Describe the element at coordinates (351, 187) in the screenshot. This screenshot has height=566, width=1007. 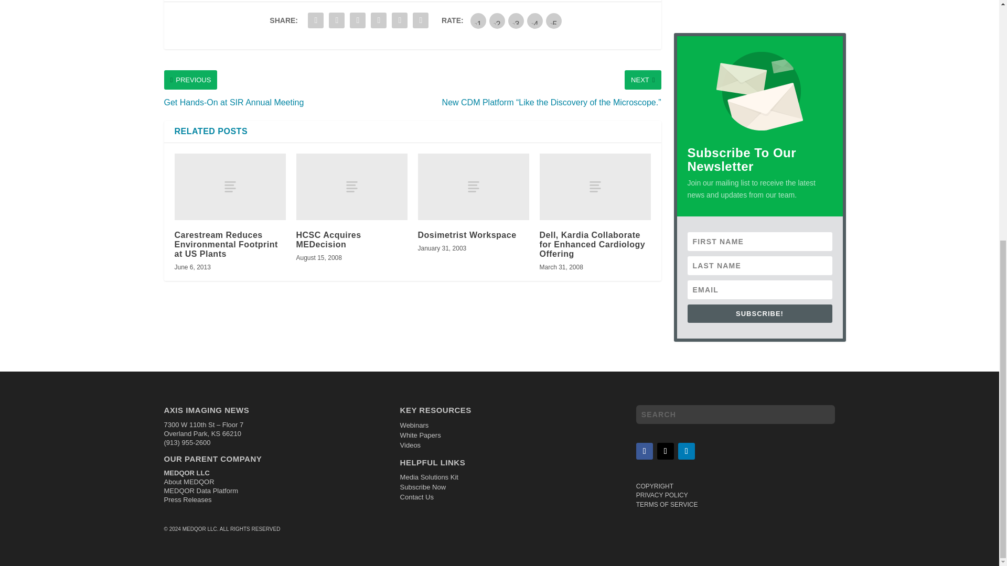
I see `HCSC Acquires MEDecision` at that location.